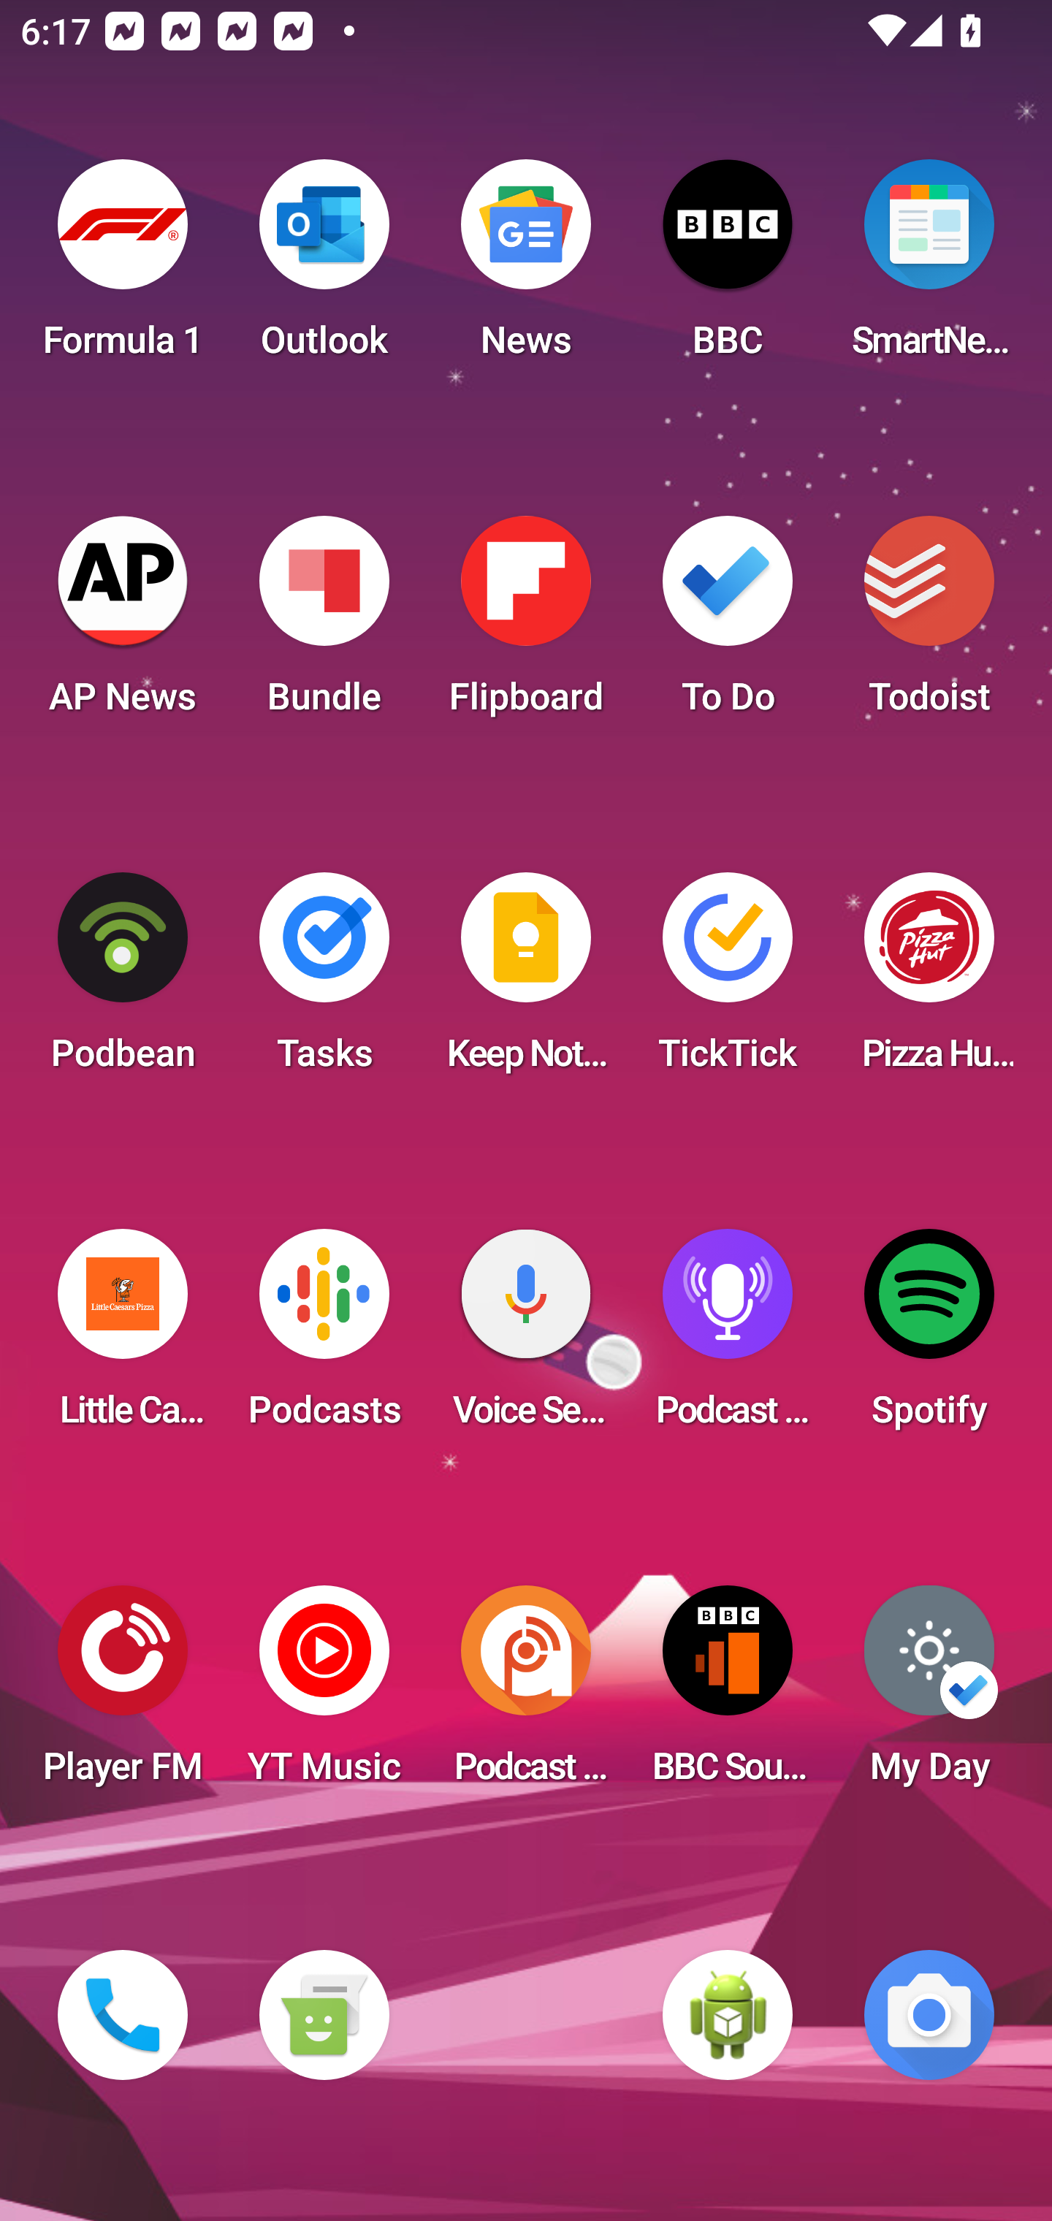  What do you see at coordinates (526, 1337) in the screenshot?
I see `Voice Search` at bounding box center [526, 1337].